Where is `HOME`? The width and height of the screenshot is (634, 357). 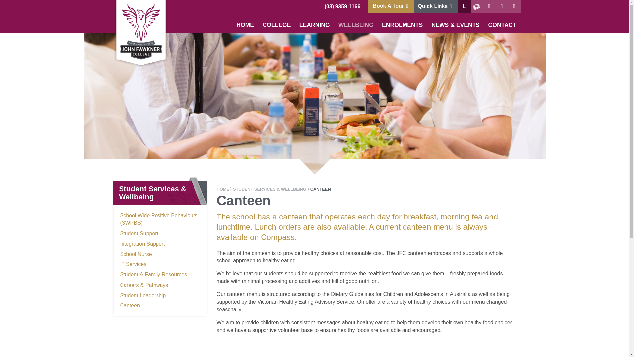
HOME is located at coordinates (245, 25).